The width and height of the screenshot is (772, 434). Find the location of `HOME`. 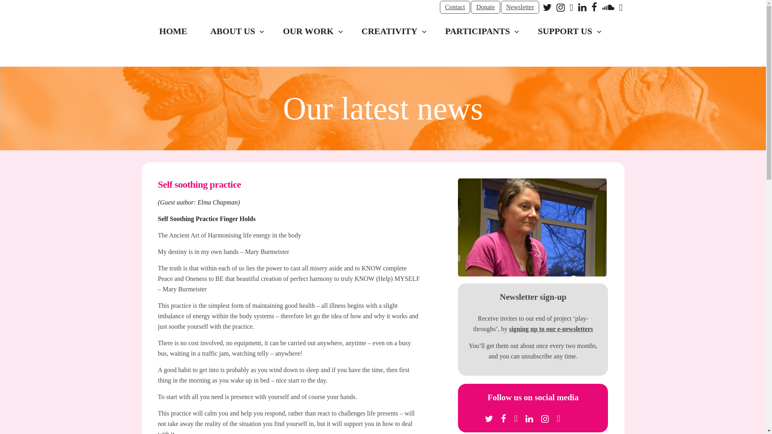

HOME is located at coordinates (174, 31).